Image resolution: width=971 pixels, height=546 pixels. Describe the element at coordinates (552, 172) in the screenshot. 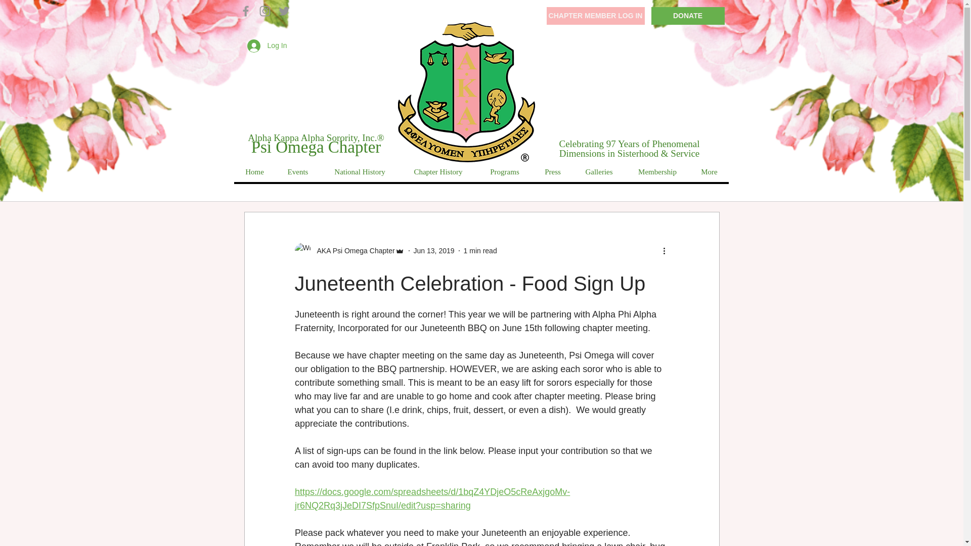

I see `Press` at that location.